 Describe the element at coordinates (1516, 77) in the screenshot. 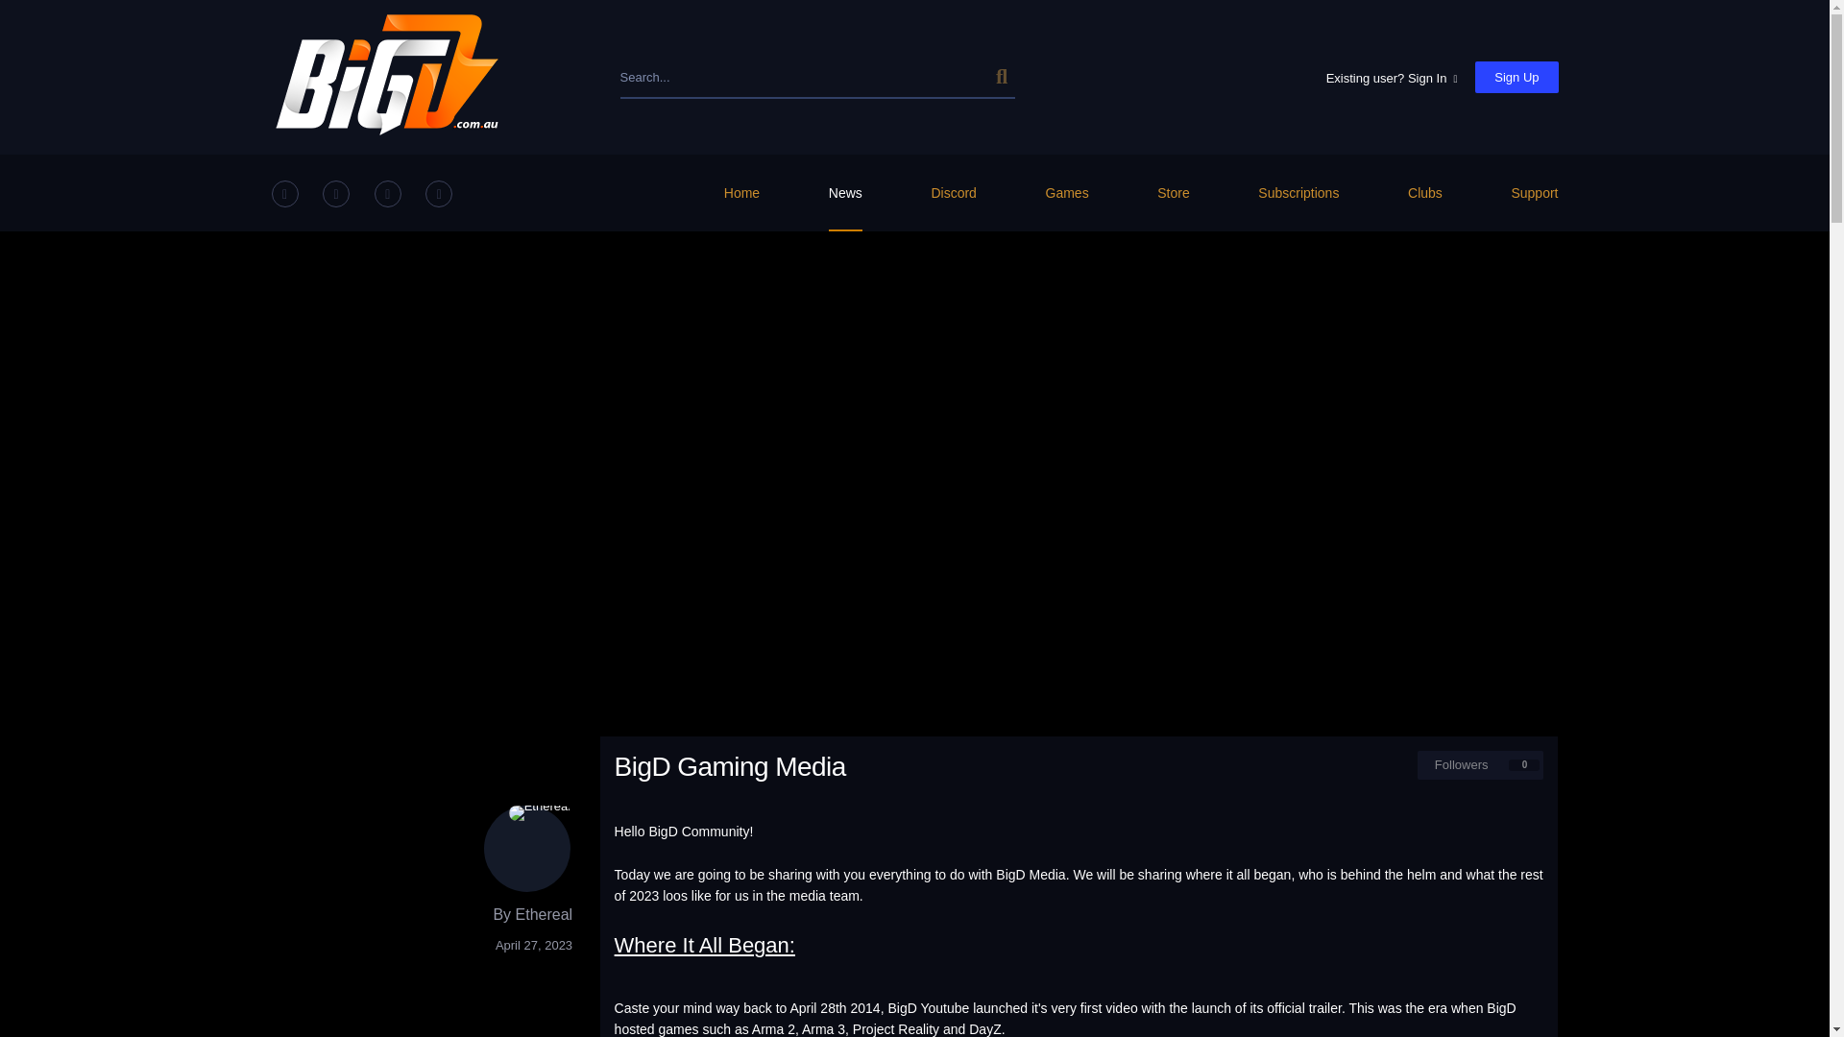

I see `Sign Up` at that location.